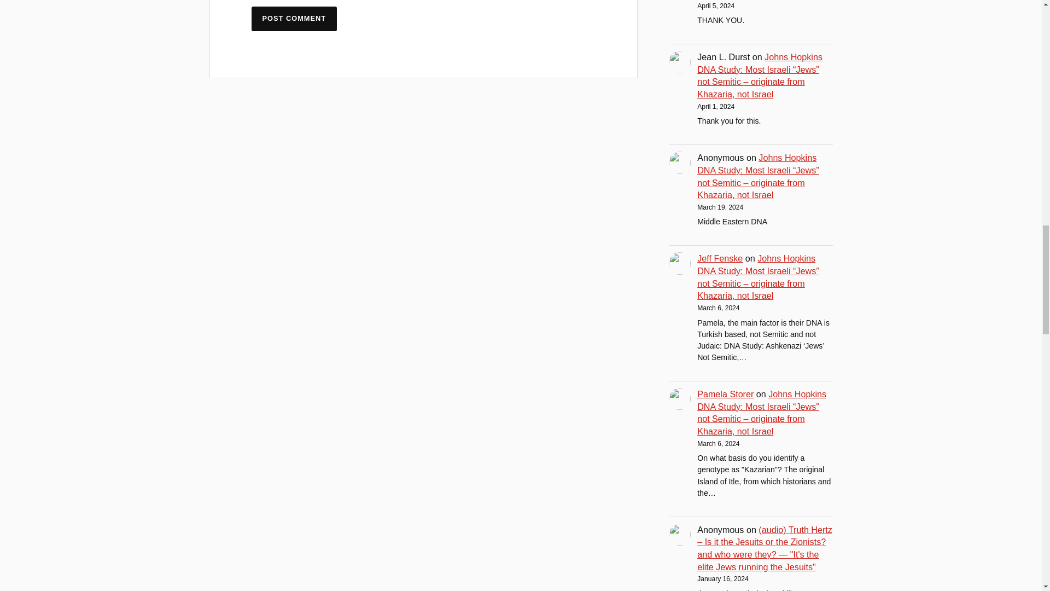  Describe the element at coordinates (725, 394) in the screenshot. I see `Pamela Storer` at that location.